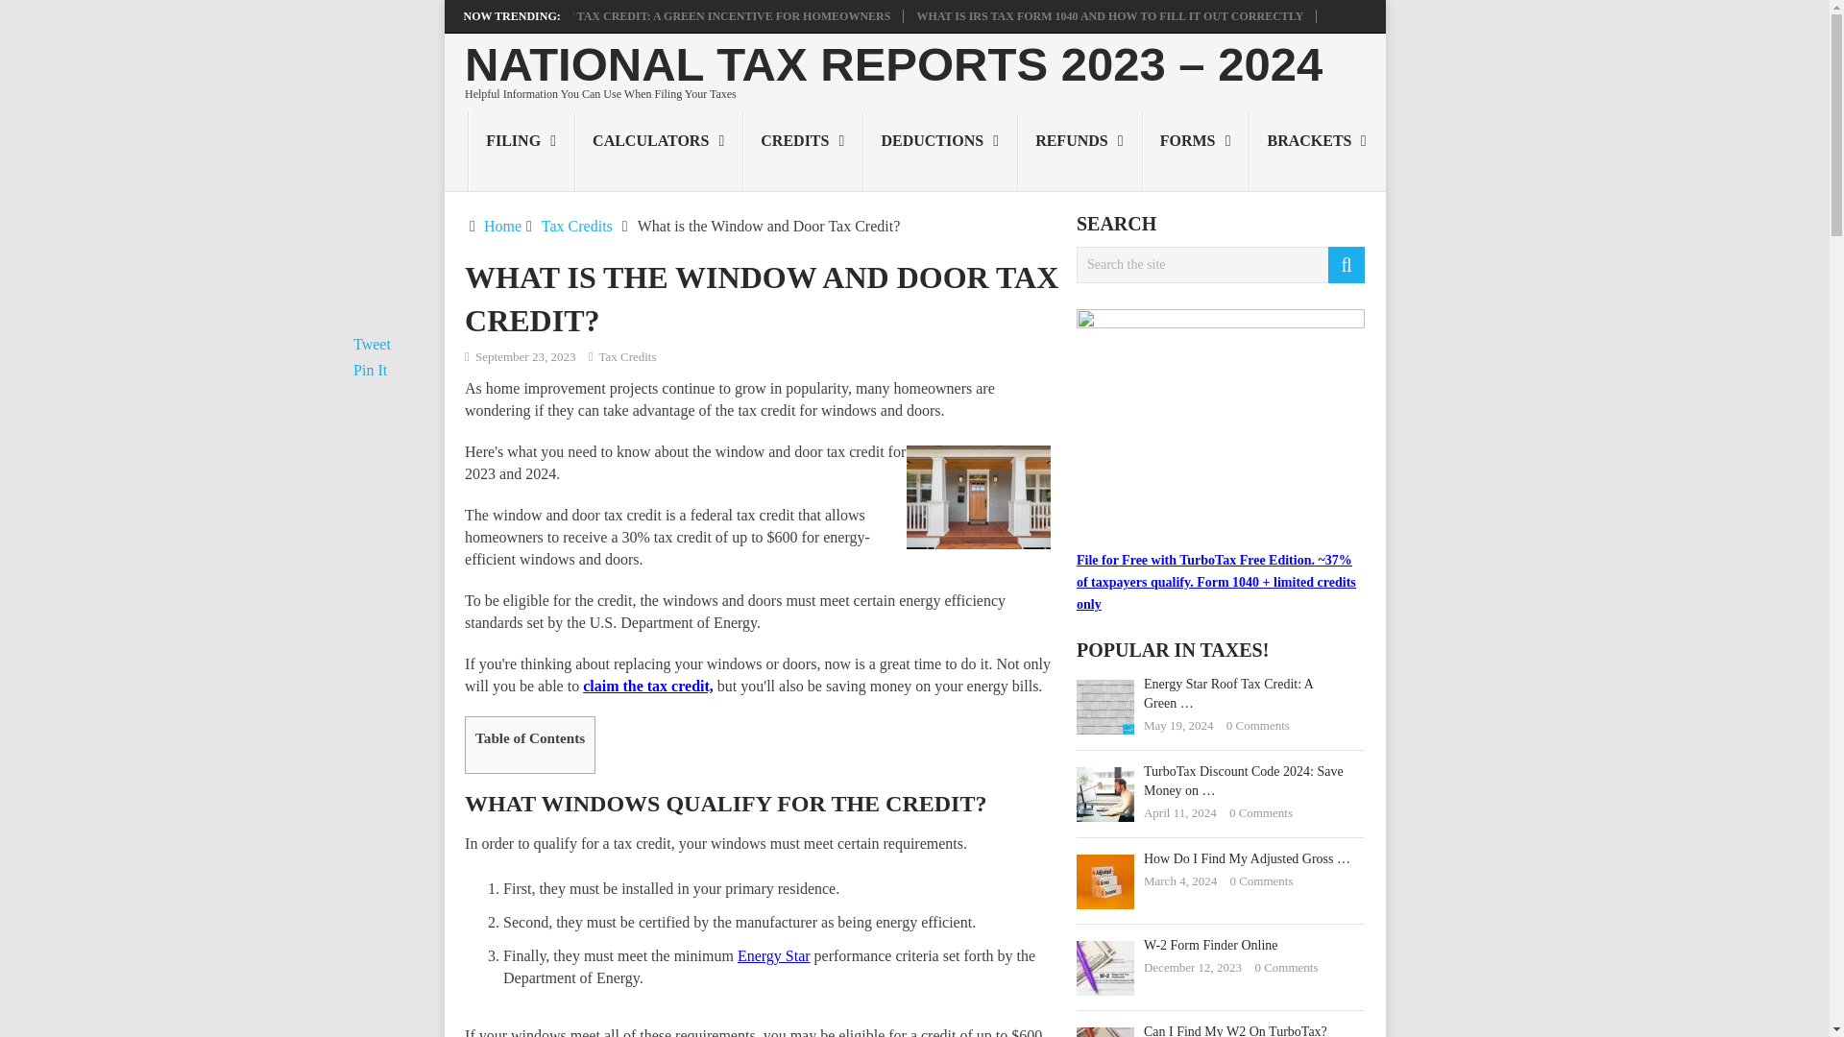 This screenshot has height=1037, width=1844. What do you see at coordinates (803, 151) in the screenshot?
I see `CREDITS` at bounding box center [803, 151].